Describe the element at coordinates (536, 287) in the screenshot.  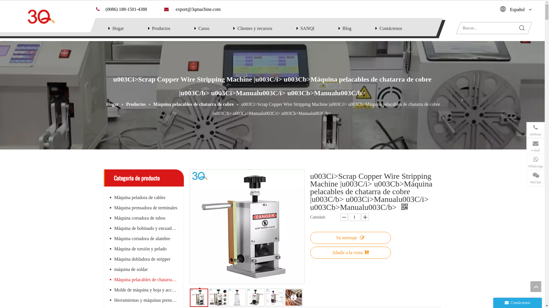
I see `top` at that location.